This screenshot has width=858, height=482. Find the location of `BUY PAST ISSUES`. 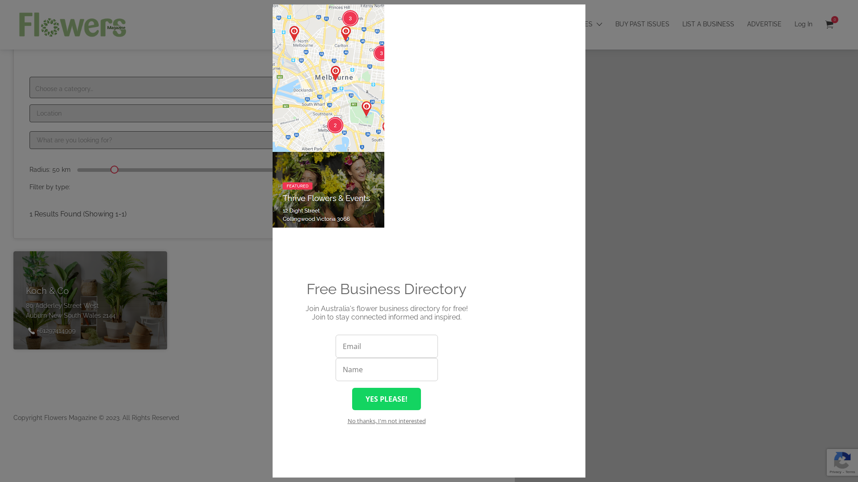

BUY PAST ISSUES is located at coordinates (643, 24).